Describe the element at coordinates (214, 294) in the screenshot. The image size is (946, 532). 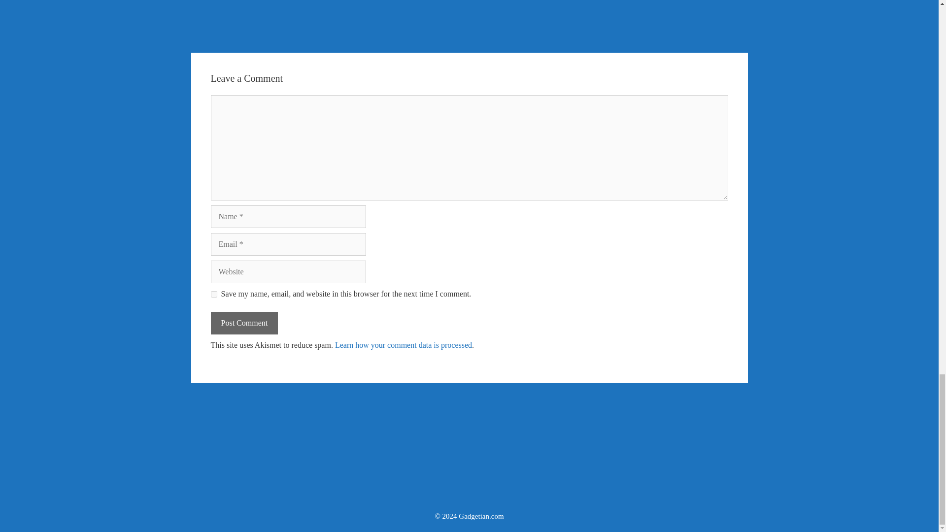
I see `yes` at that location.